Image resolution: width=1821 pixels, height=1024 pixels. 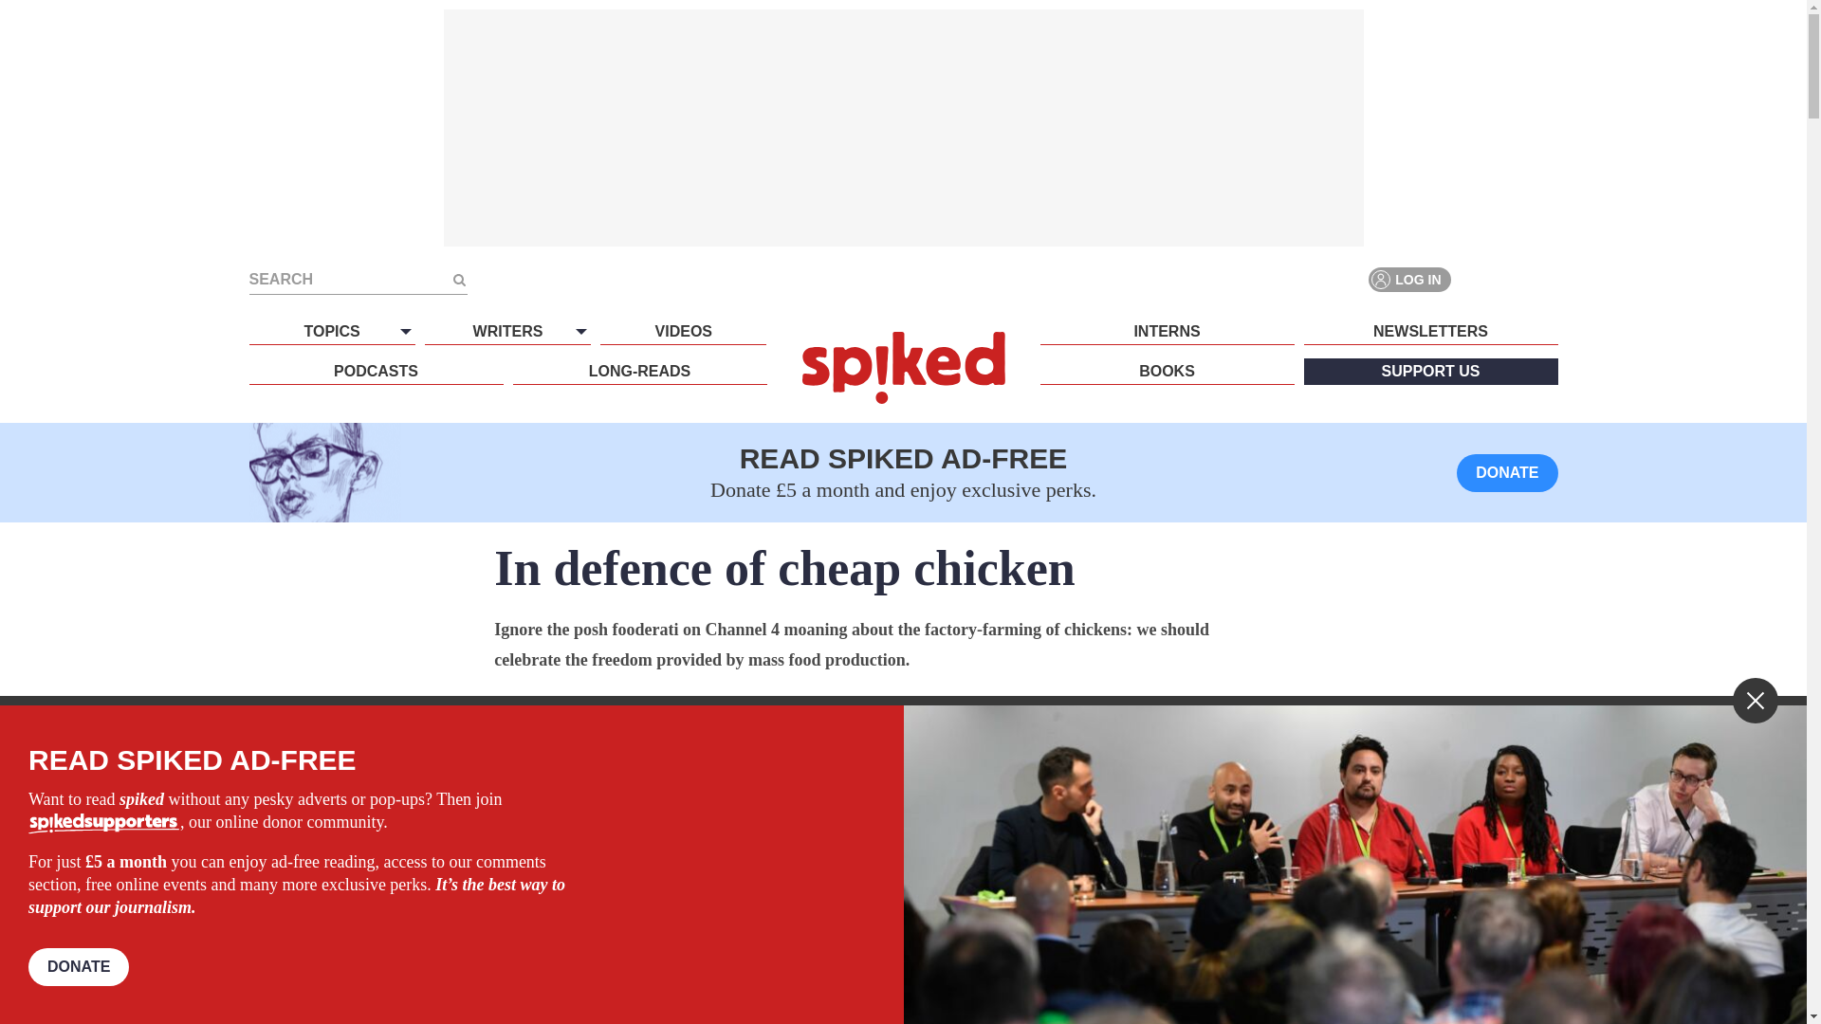 I want to click on BOOKS, so click(x=1167, y=372).